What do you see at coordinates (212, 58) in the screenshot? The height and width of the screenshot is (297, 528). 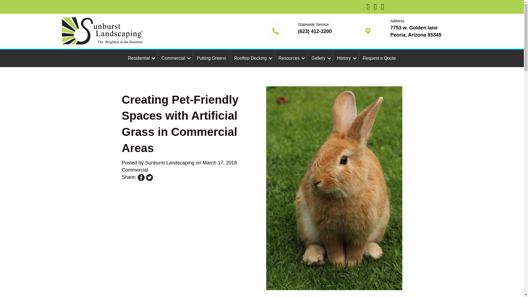 I see `Putting Greens` at bounding box center [212, 58].